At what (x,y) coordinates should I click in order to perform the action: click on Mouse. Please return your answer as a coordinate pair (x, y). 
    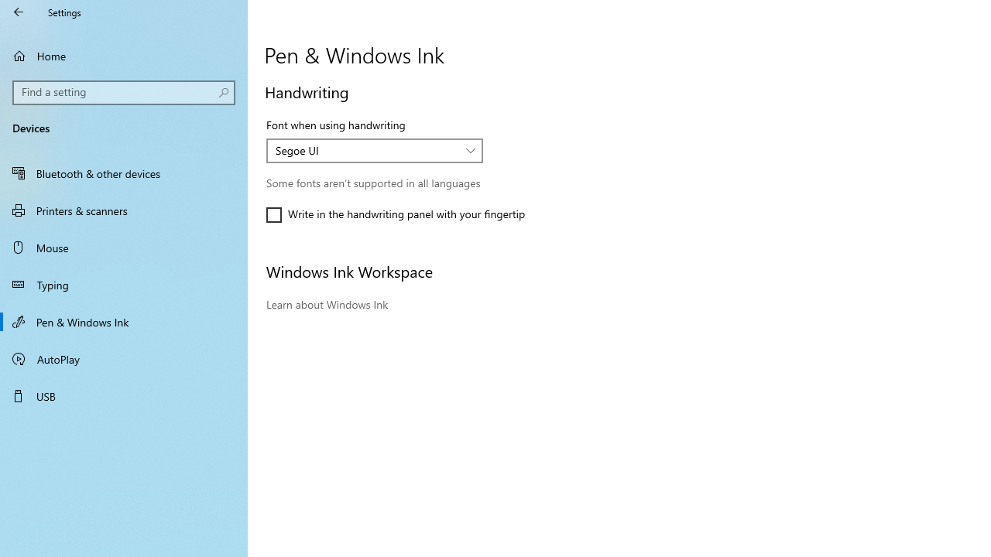
    Looking at the image, I should click on (124, 248).